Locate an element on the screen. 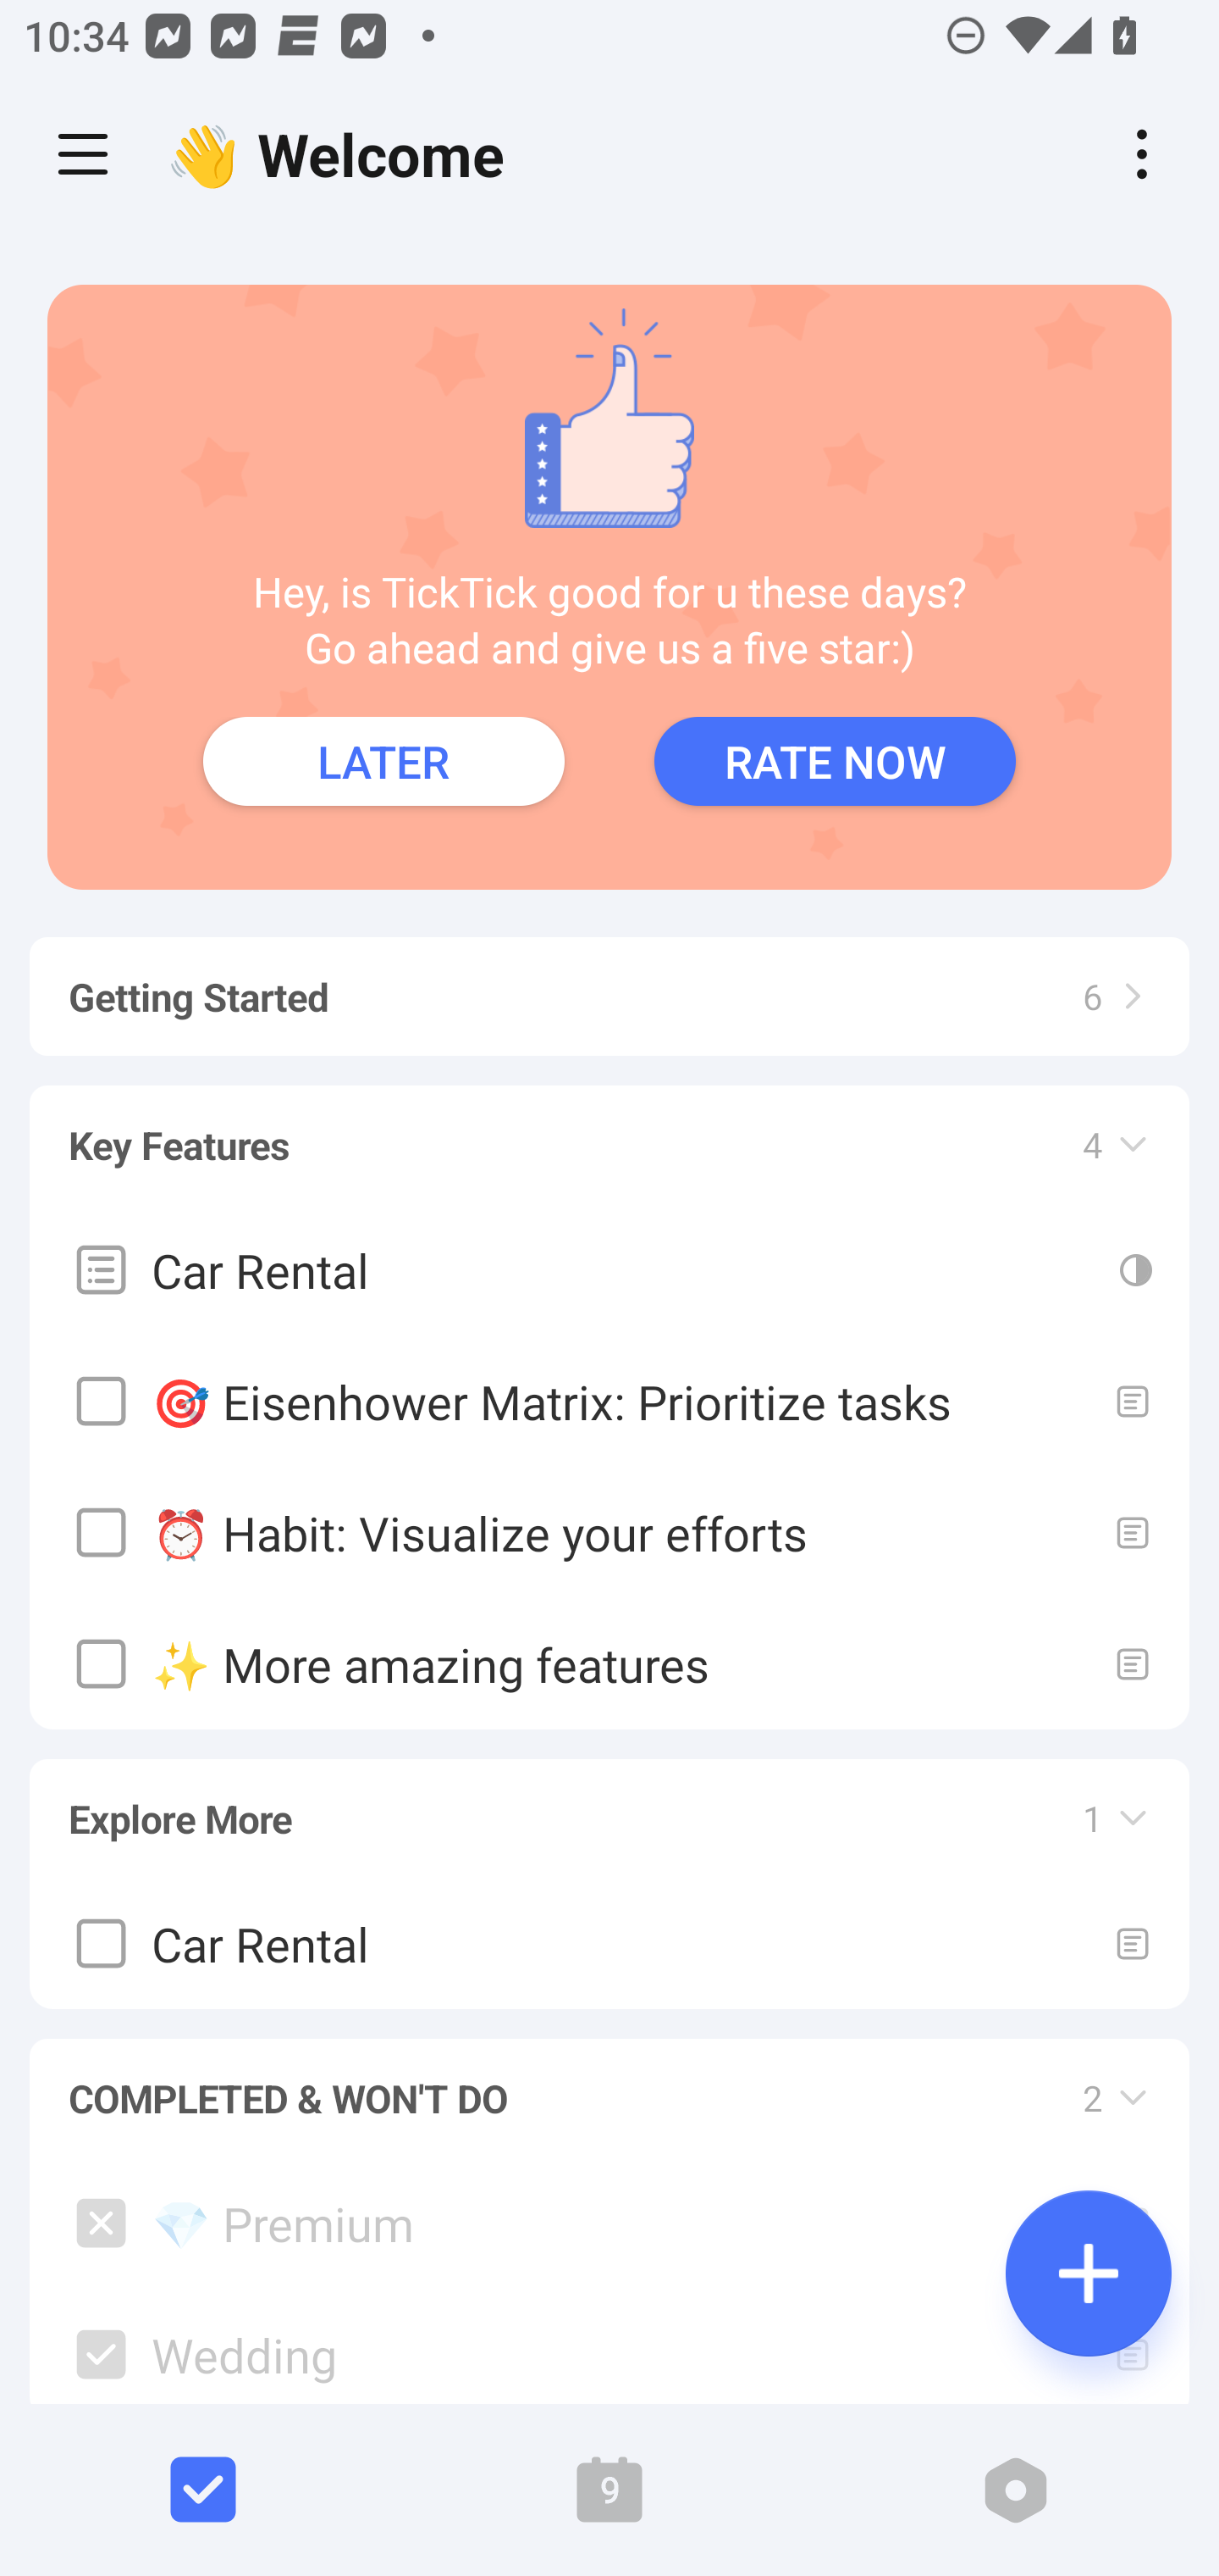 This screenshot has width=1219, height=2576. 🎯 Eisenhower Matrix: Prioritize tasks is located at coordinates (609, 1400).